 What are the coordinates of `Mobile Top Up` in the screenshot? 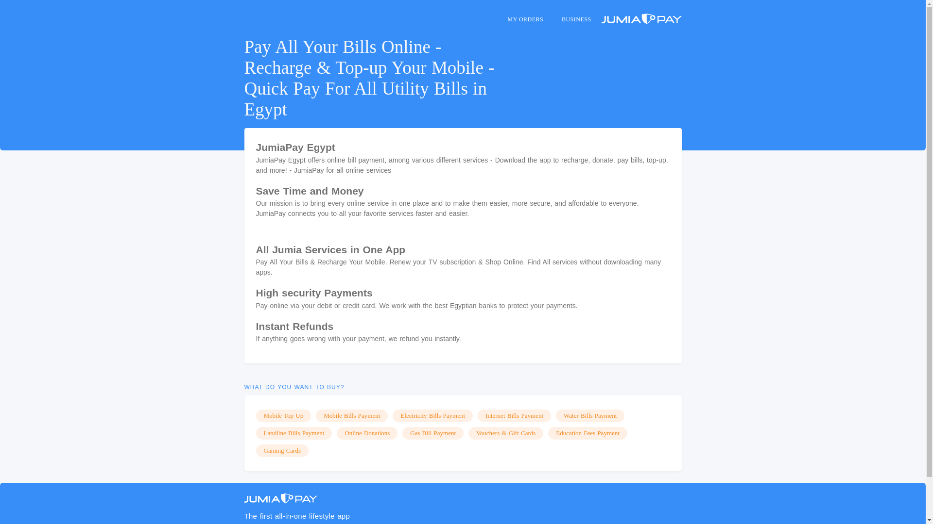 It's located at (283, 415).